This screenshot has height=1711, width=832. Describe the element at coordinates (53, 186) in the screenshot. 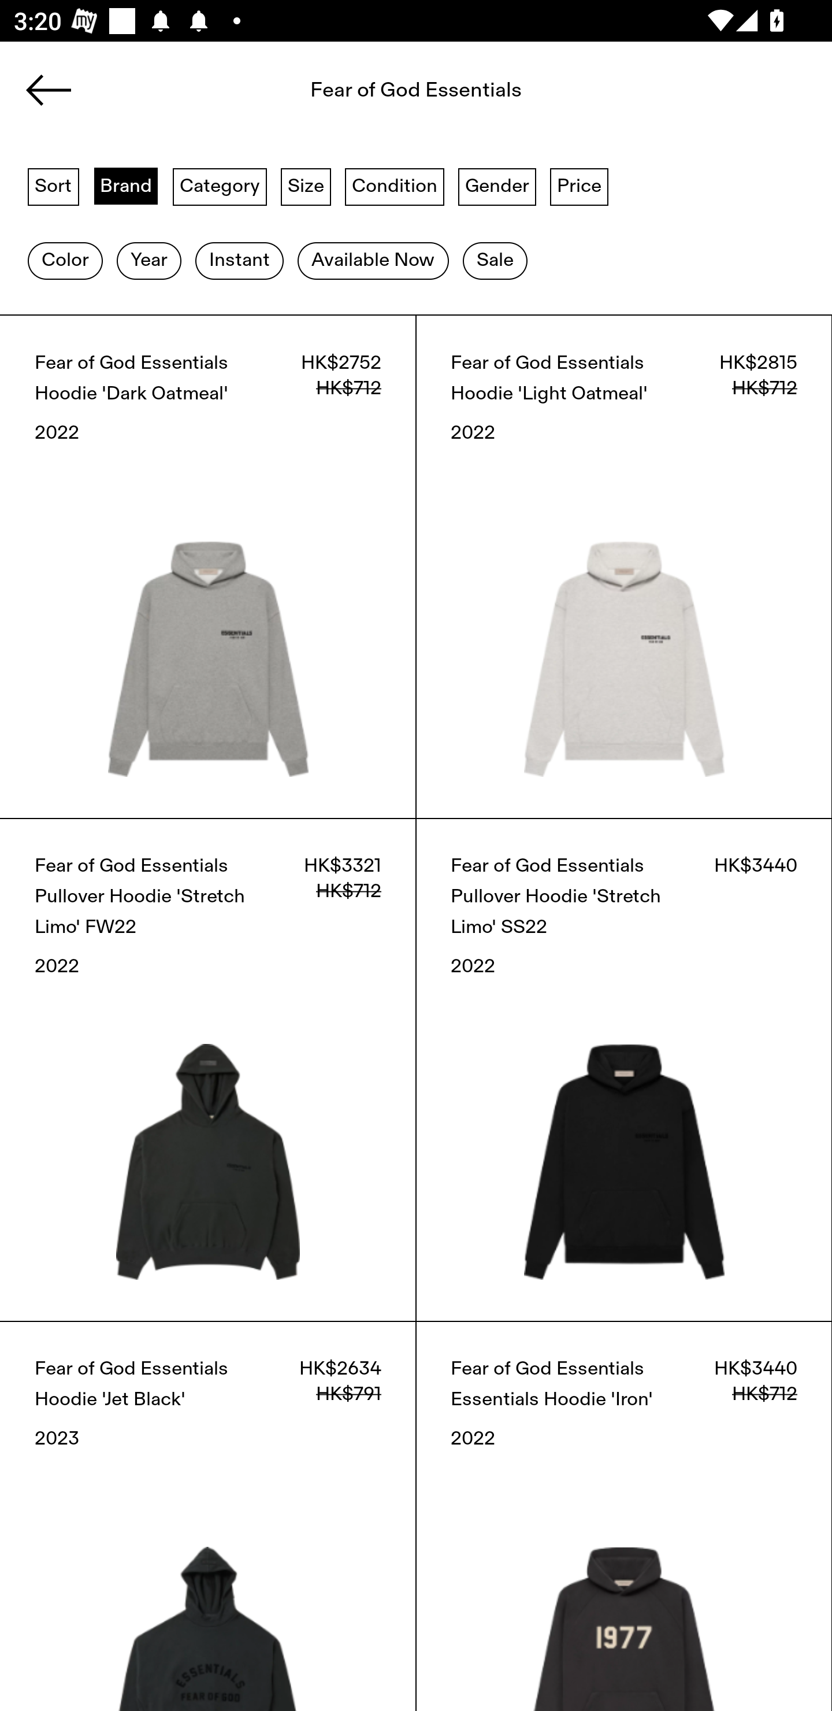

I see `Sort` at that location.